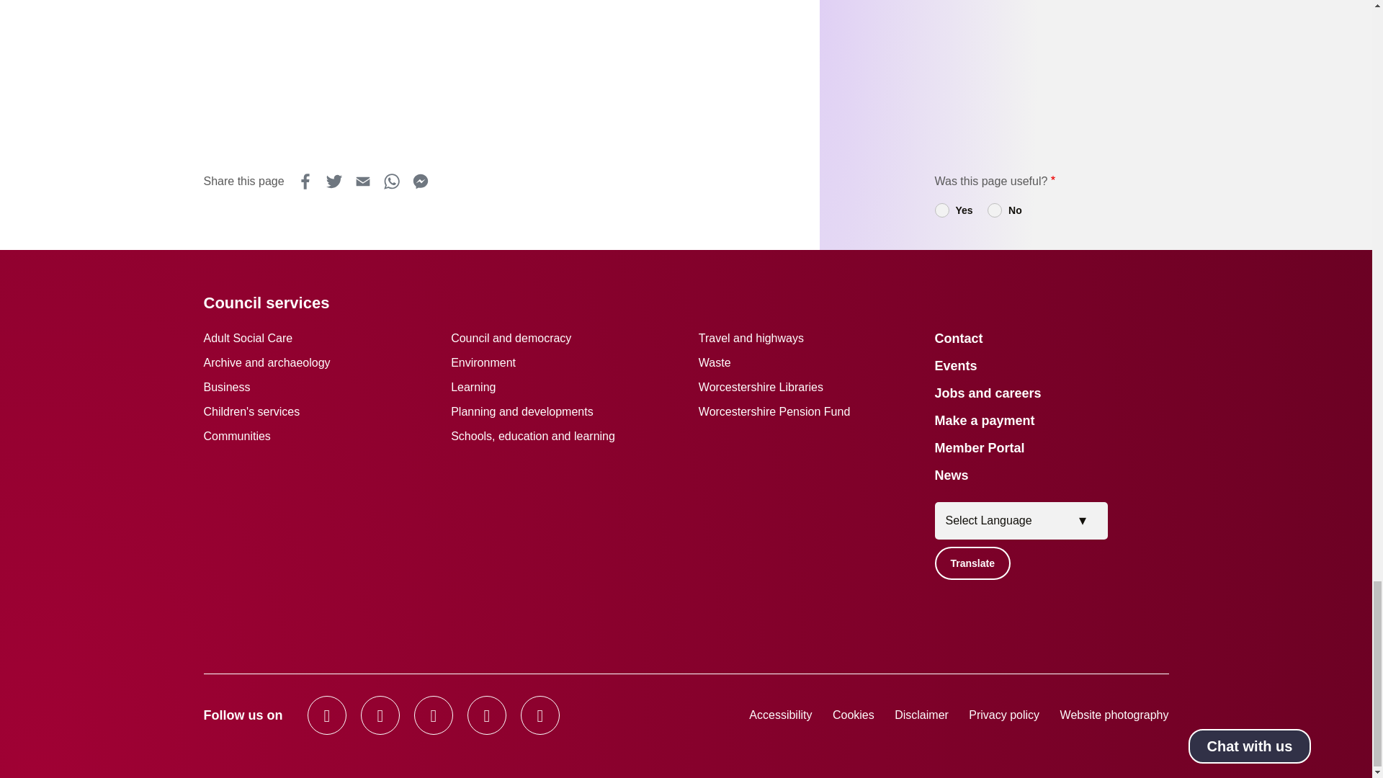  I want to click on Website Language Selector, so click(1021, 520).